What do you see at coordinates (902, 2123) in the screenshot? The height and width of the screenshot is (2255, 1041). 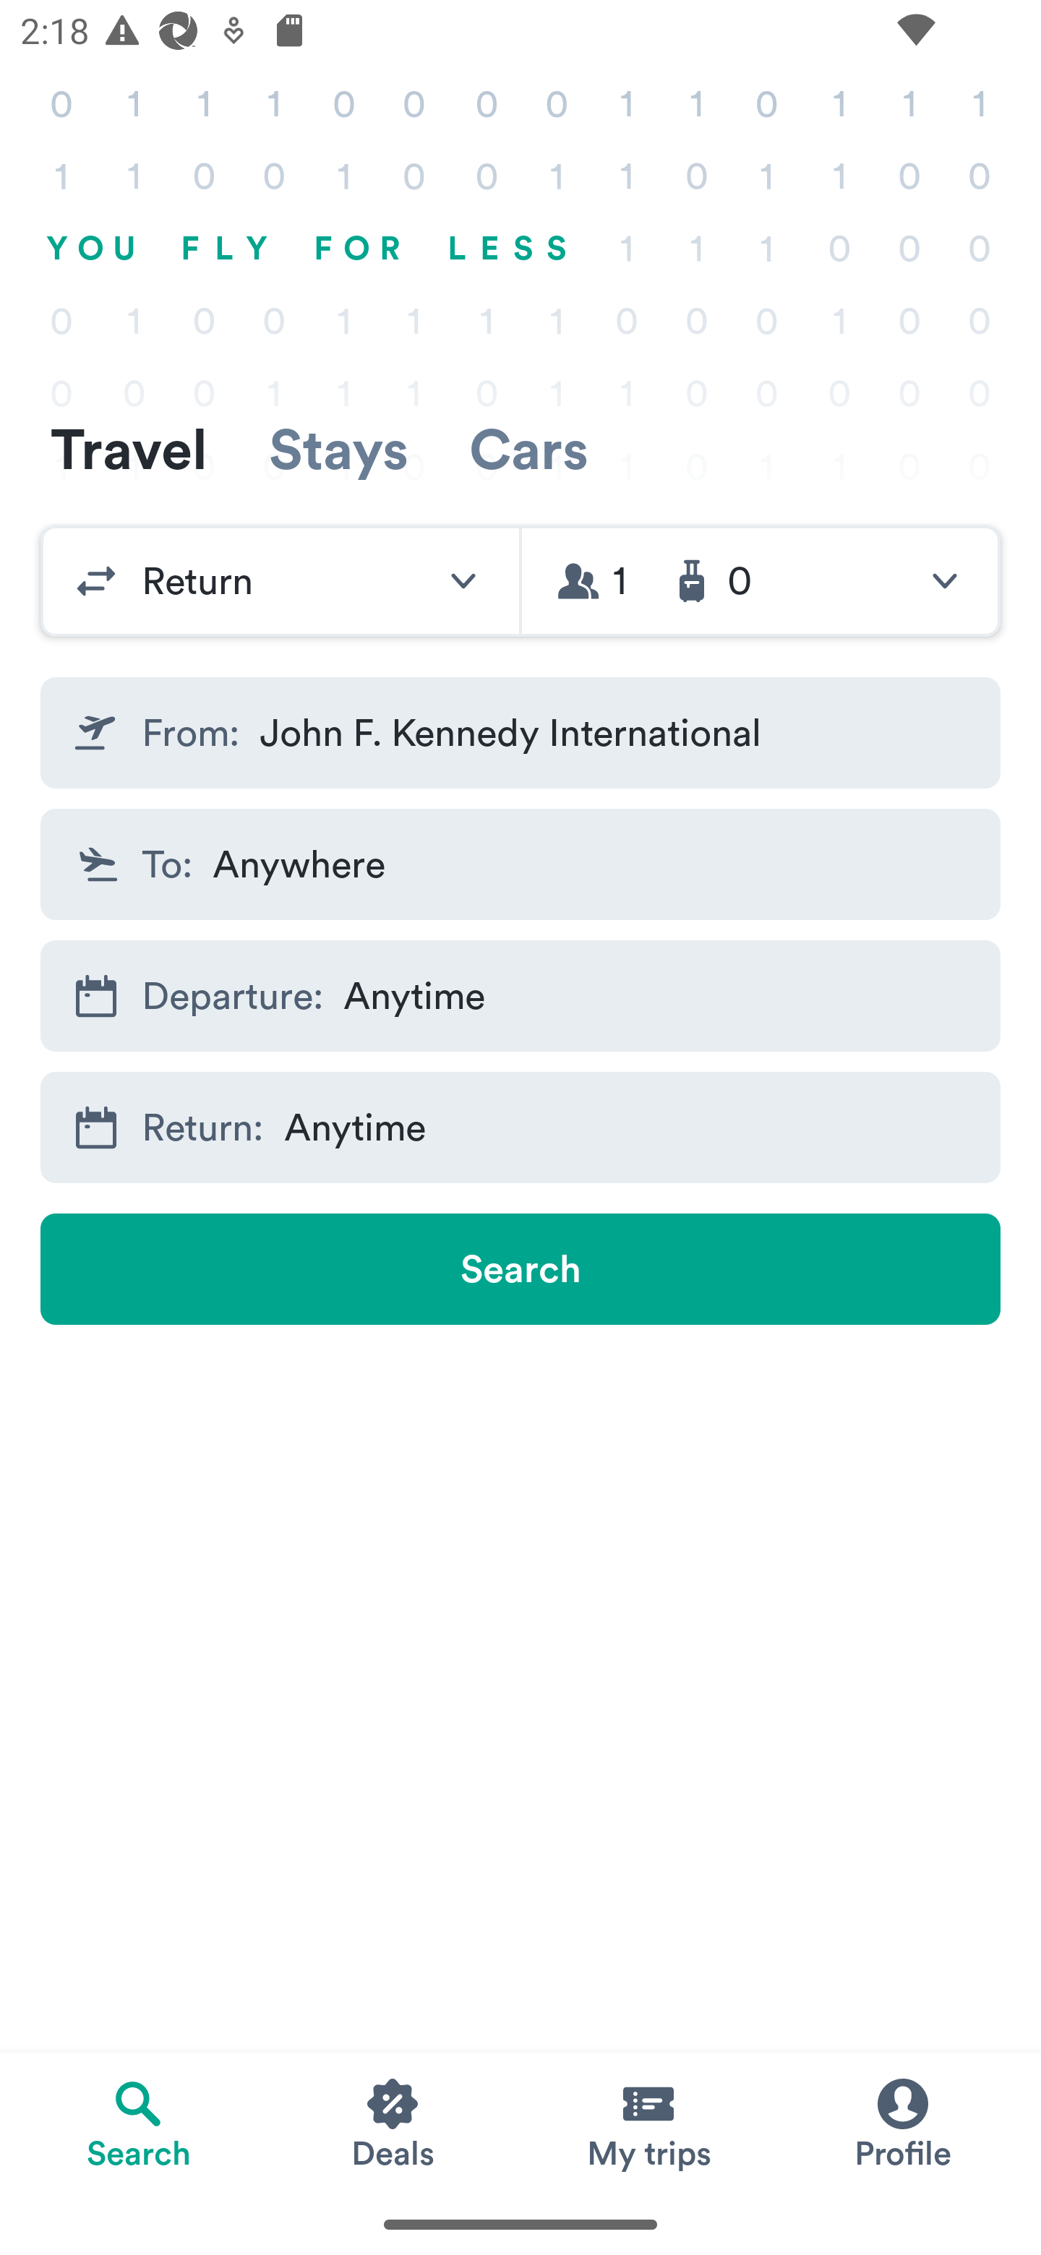 I see `Profile` at bounding box center [902, 2123].